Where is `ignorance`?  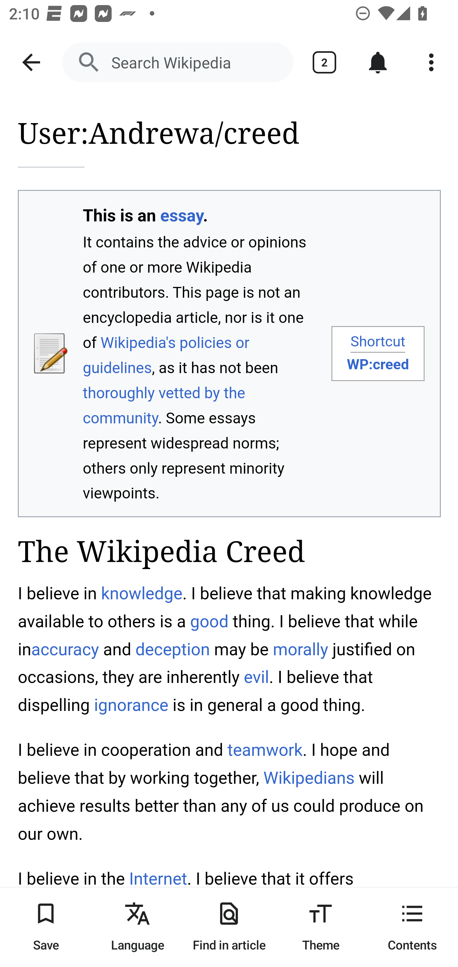 ignorance is located at coordinates (131, 705).